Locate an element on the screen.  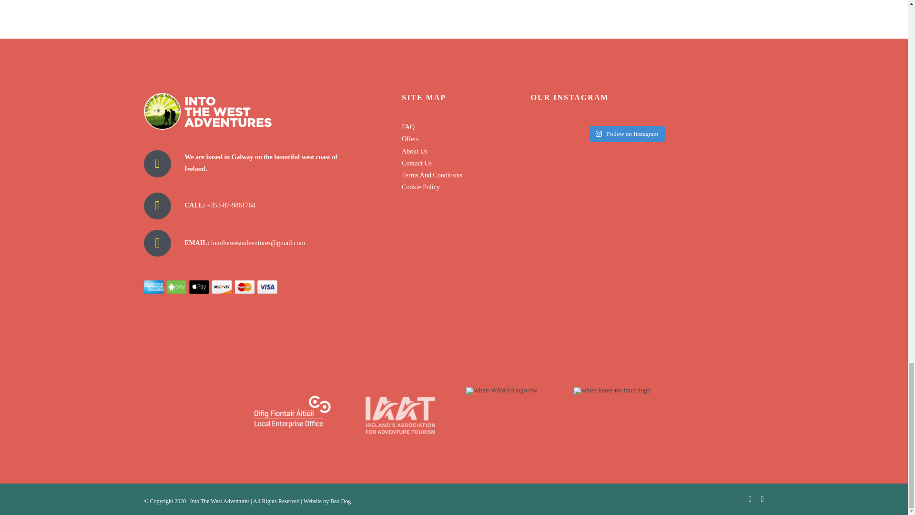
WHITE-IAAT-logo copy is located at coordinates (399, 415).